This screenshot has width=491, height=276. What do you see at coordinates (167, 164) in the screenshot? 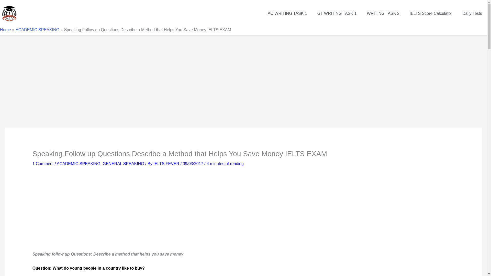
I see `IELTS FEVER` at bounding box center [167, 164].